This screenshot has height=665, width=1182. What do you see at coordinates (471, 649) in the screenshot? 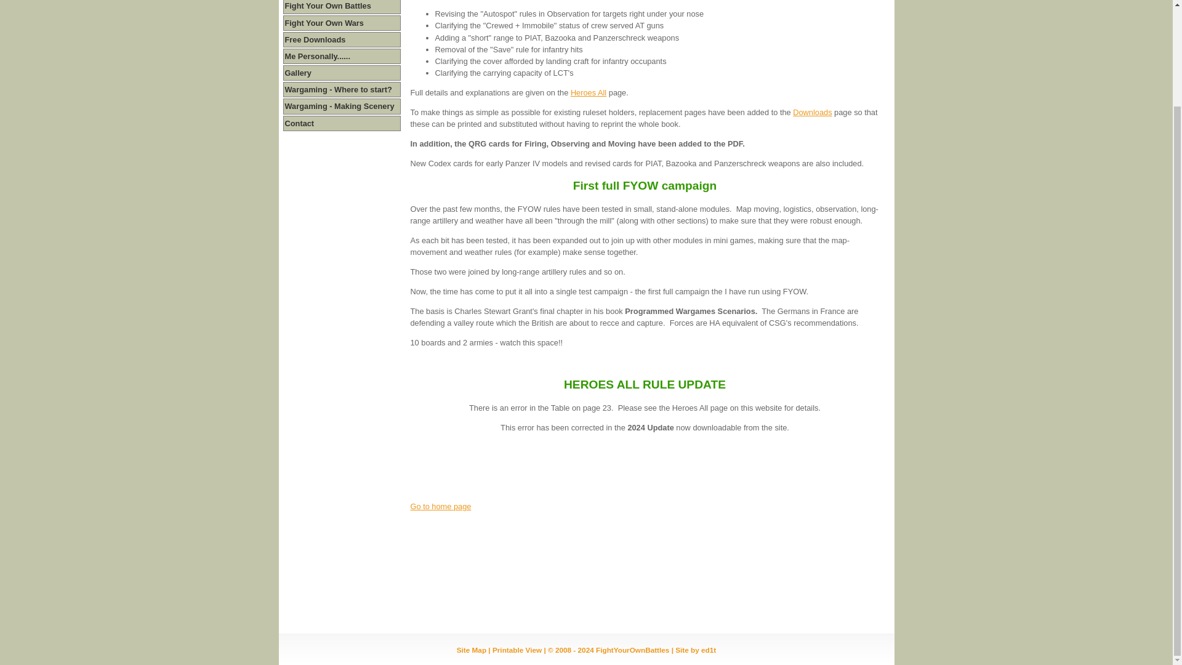
I see `Site Map` at bounding box center [471, 649].